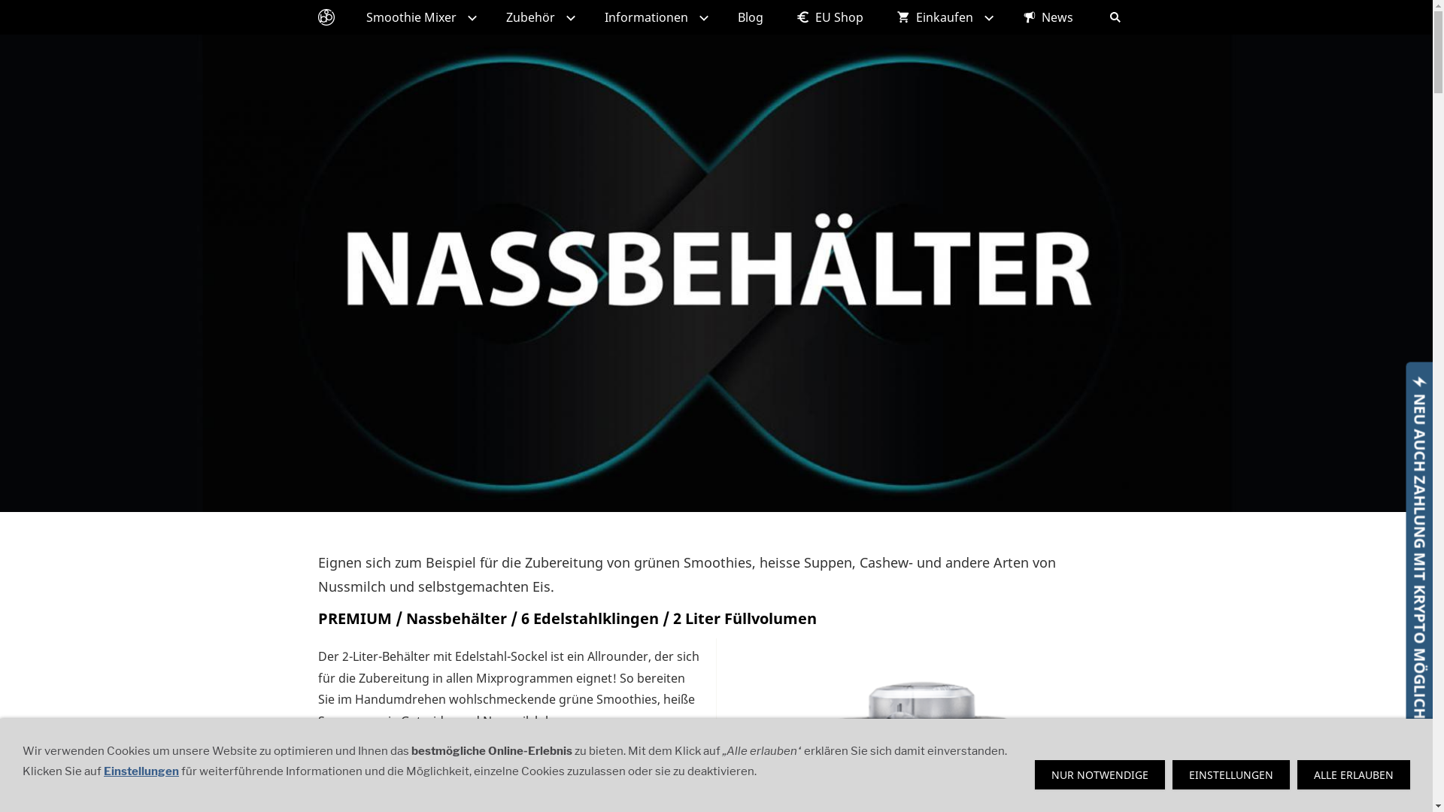 This screenshot has width=1444, height=812. What do you see at coordinates (943, 17) in the screenshot?
I see `Einkaufen` at bounding box center [943, 17].